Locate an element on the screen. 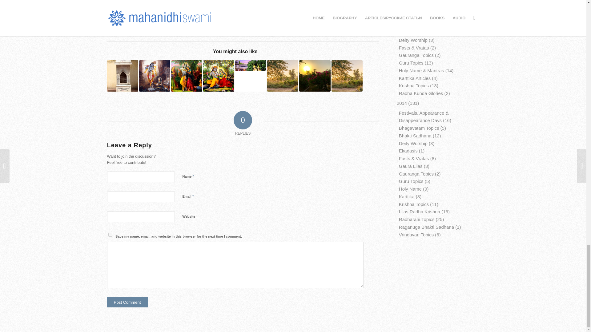  Post Comment is located at coordinates (127, 302).